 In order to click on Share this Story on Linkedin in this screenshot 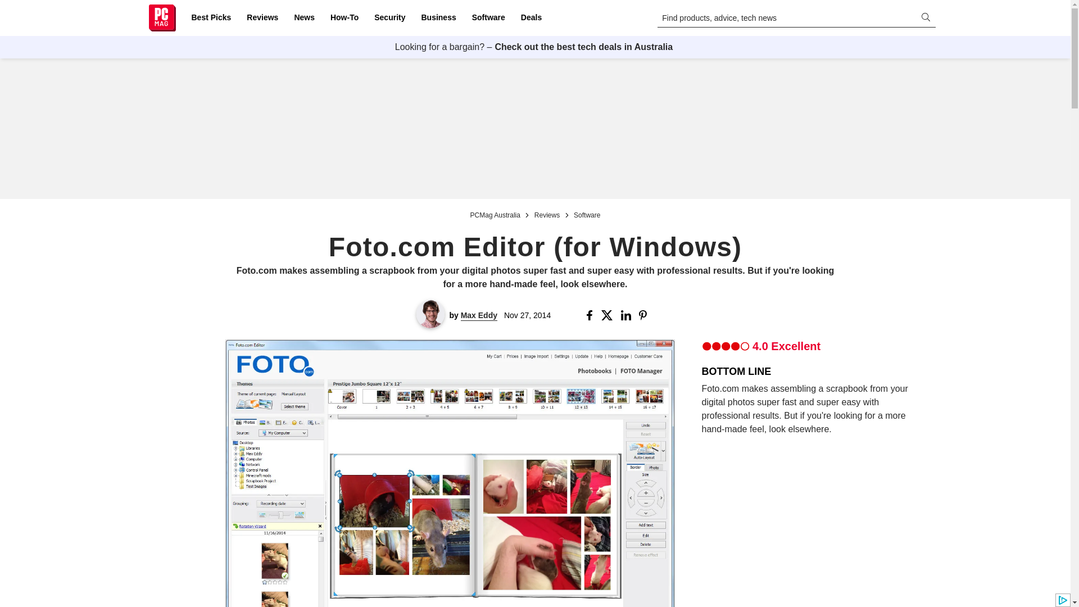, I will do `click(627, 315)`.